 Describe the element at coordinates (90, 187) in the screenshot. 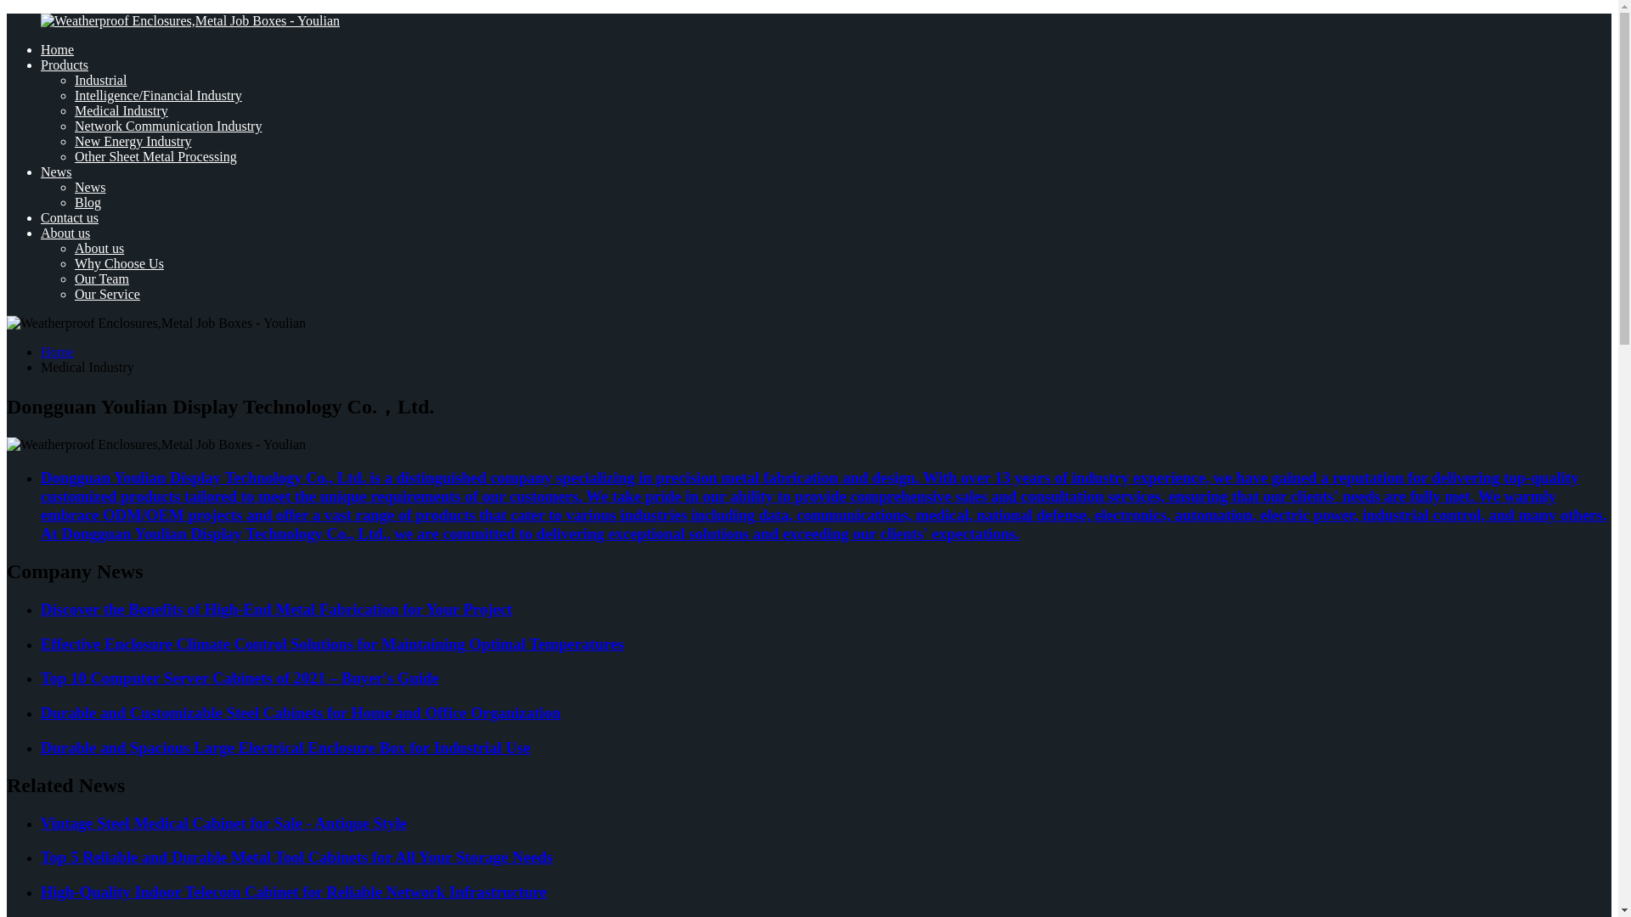

I see `News` at that location.